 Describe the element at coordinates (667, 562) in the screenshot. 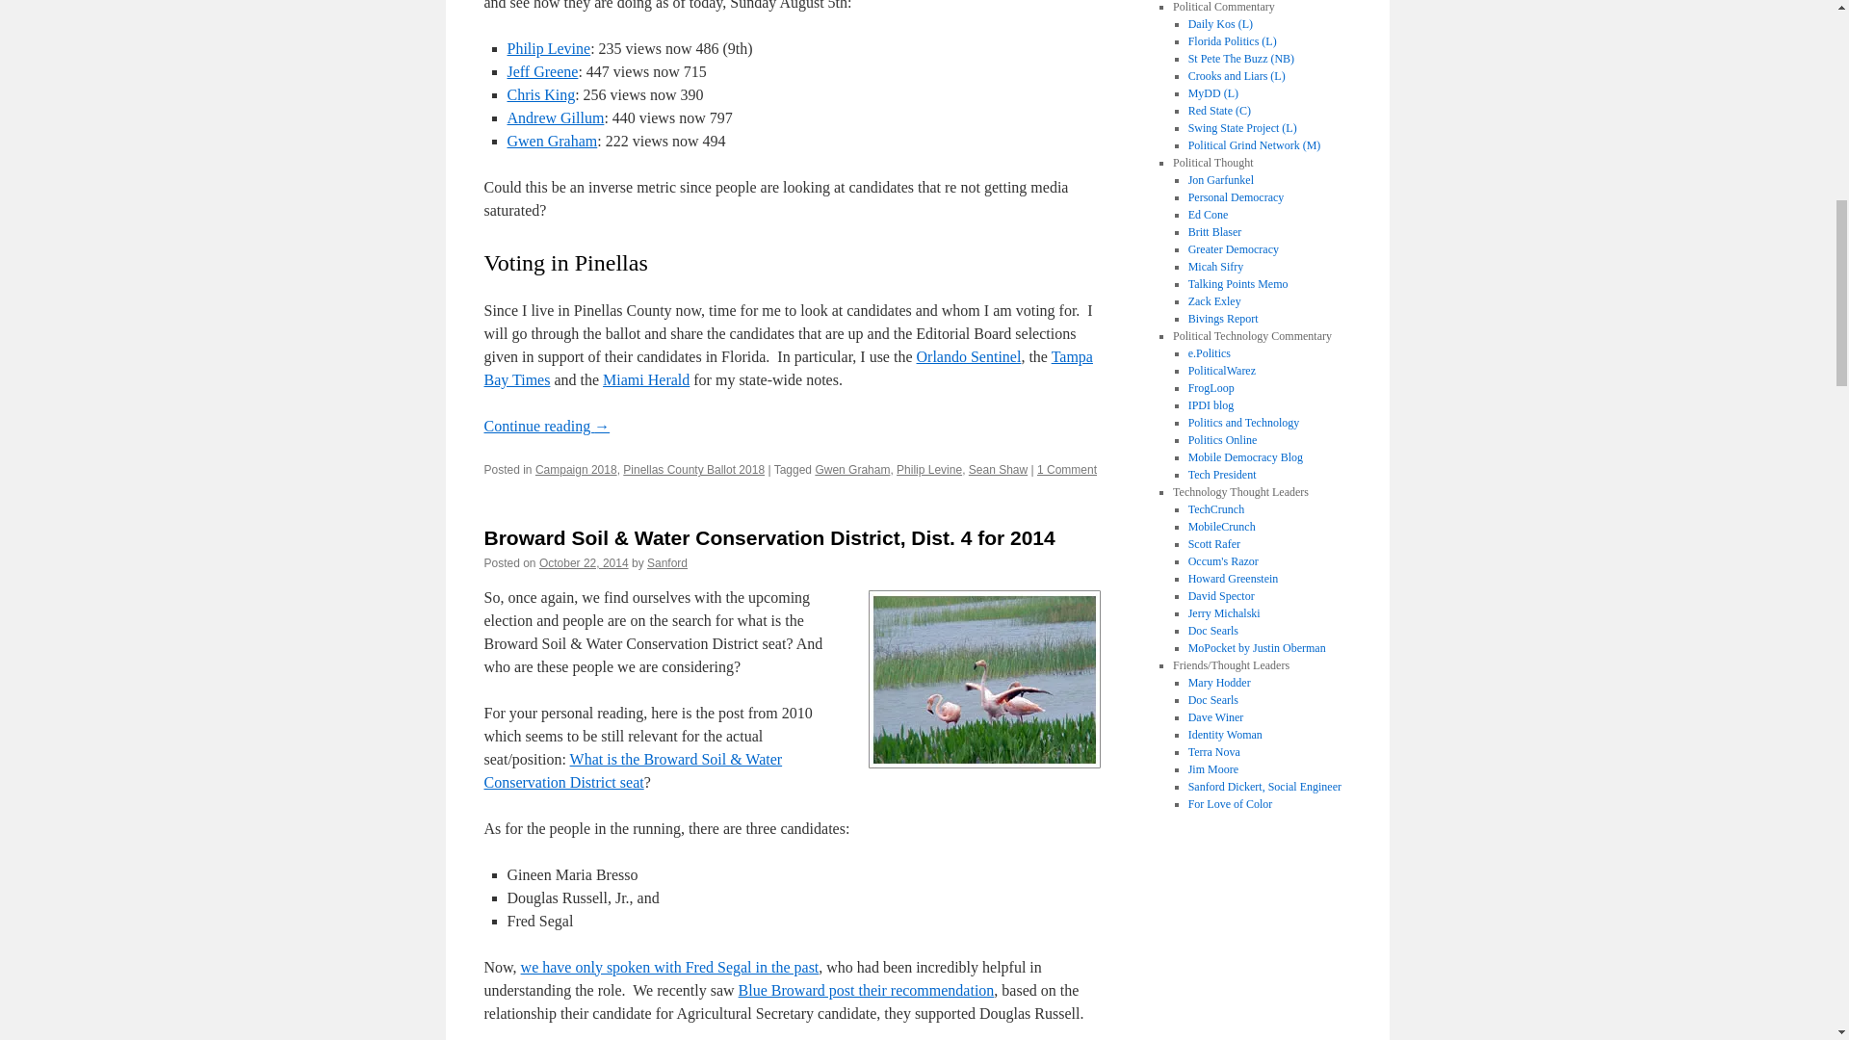

I see `Sanford` at that location.